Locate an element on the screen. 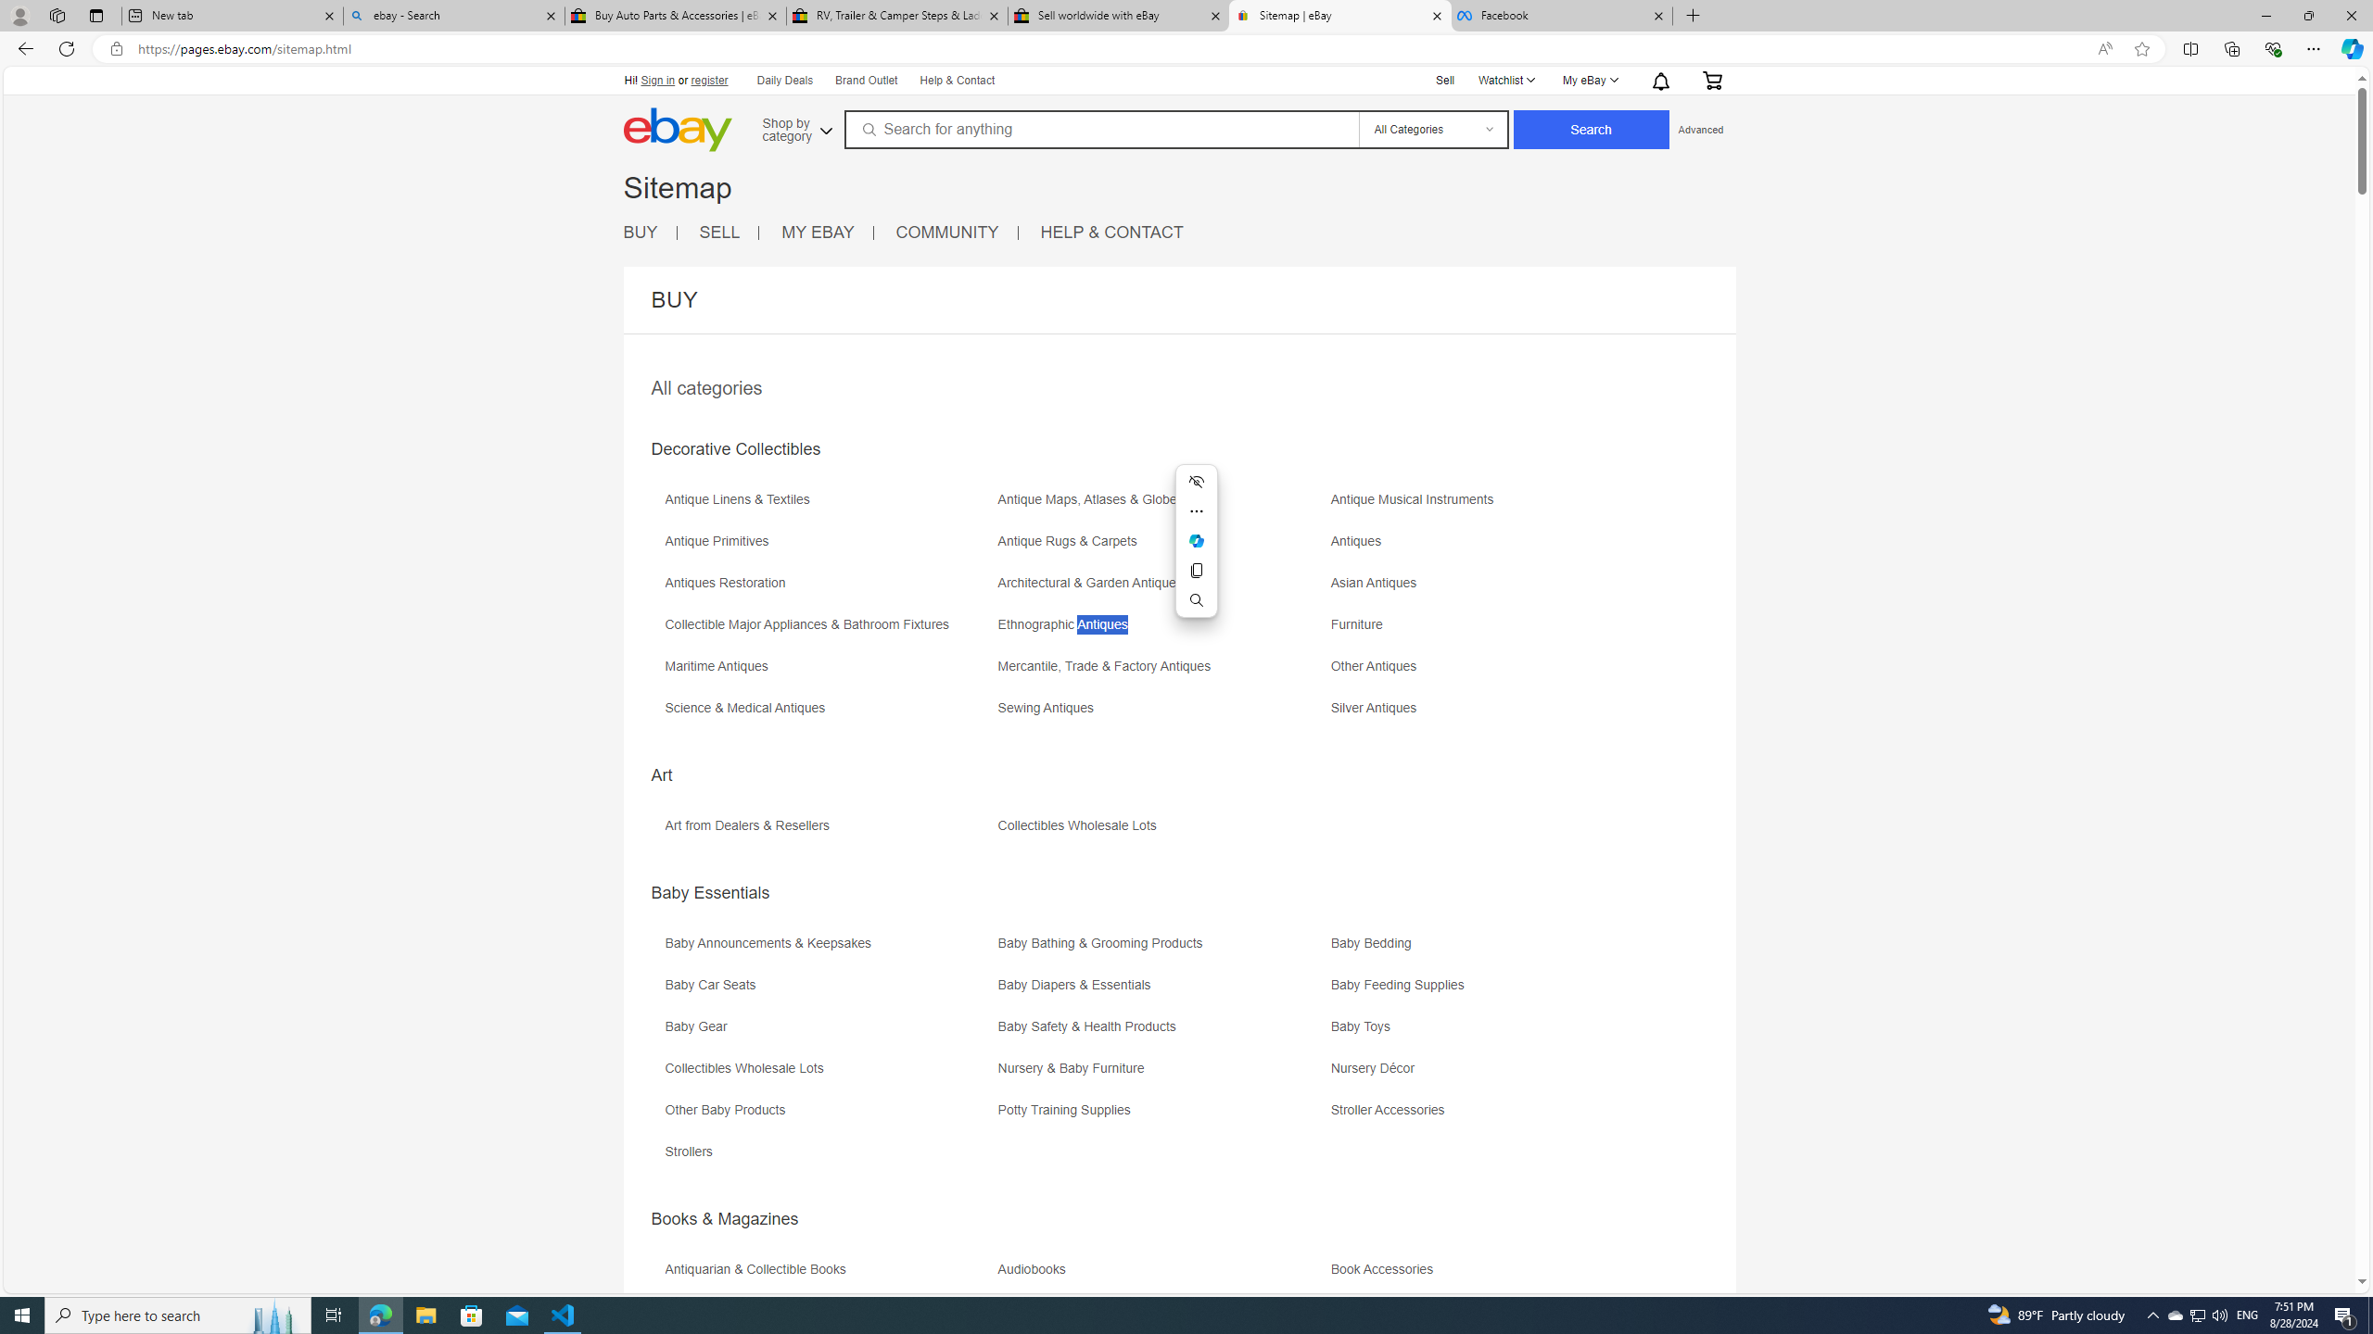 The width and height of the screenshot is (2373, 1334). Furniture is located at coordinates (1362, 624).